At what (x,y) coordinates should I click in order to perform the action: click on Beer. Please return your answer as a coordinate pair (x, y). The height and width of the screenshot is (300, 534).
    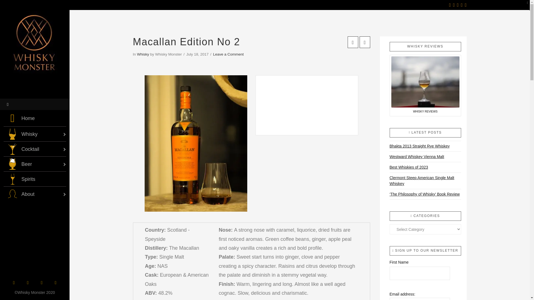
    Looking at the image, I should click on (34, 164).